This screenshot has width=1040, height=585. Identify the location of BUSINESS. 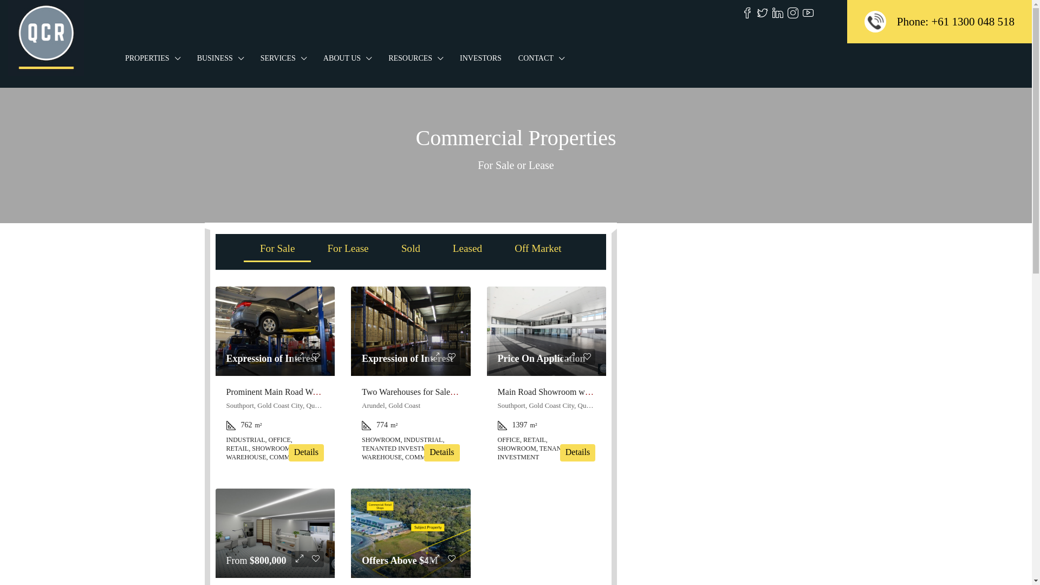
(220, 58).